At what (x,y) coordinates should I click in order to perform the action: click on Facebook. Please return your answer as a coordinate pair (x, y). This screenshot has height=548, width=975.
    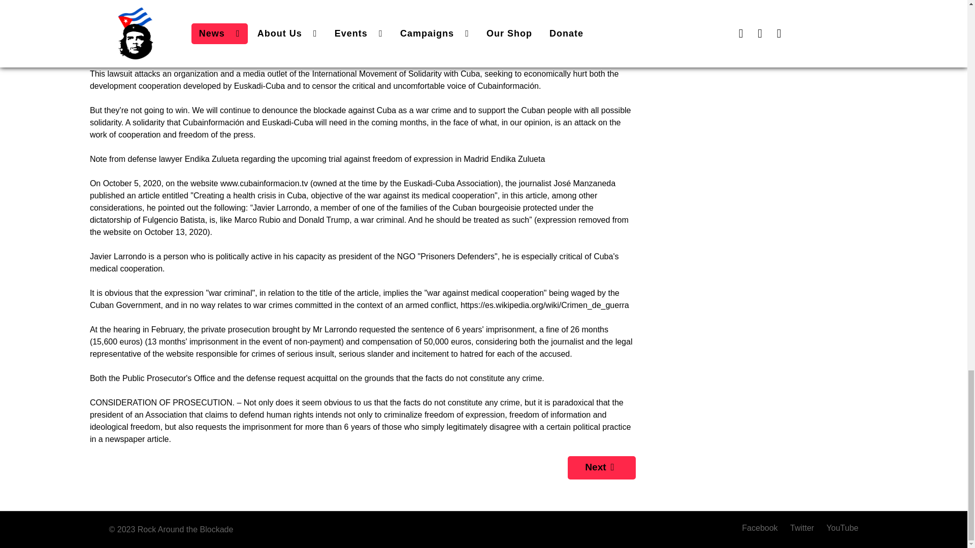
    Looking at the image, I should click on (763, 528).